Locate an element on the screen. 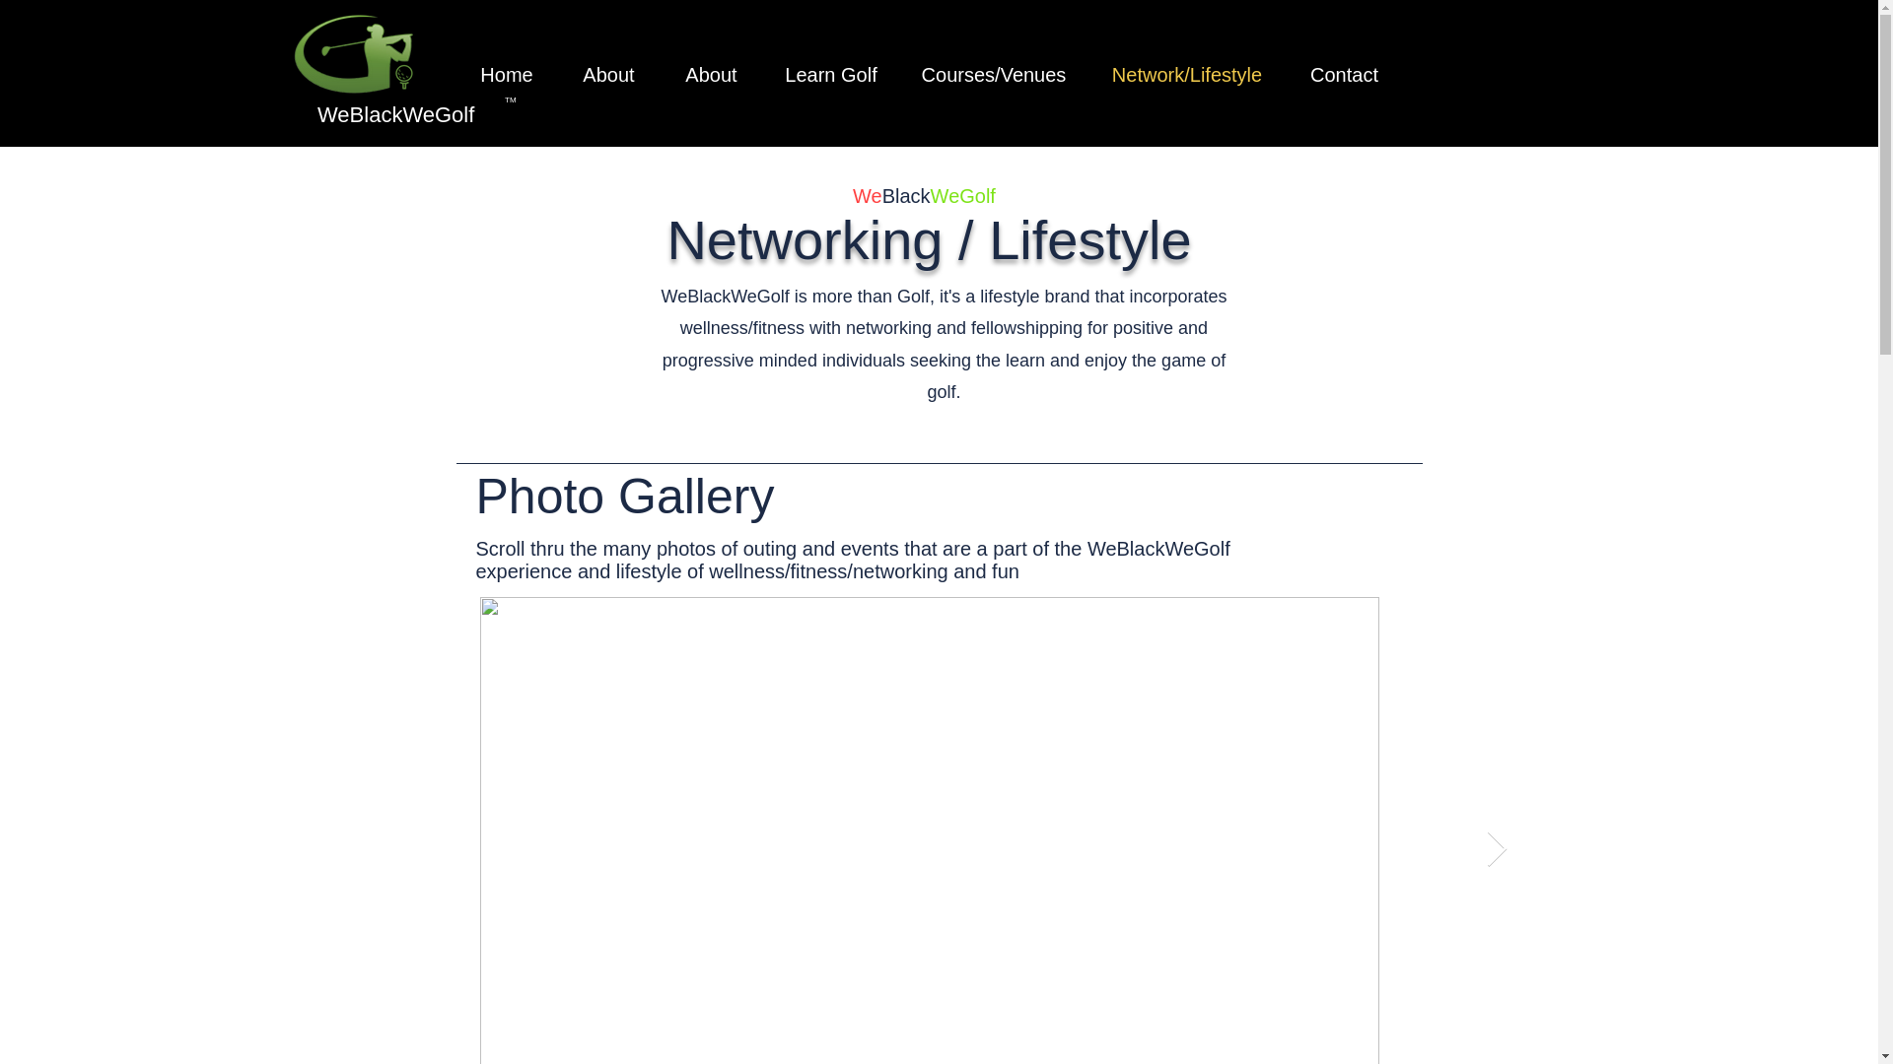  About is located at coordinates (609, 75).